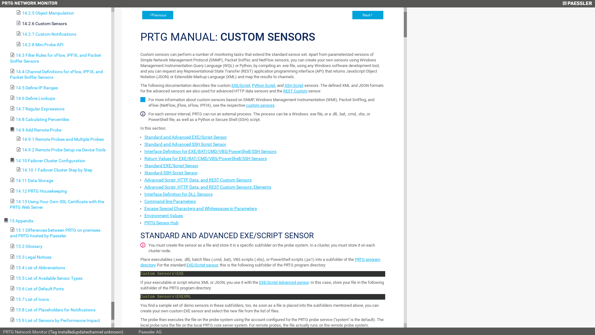 The height and width of the screenshot is (335, 595). I want to click on 14.6 Define Lookups, so click(59, 97).